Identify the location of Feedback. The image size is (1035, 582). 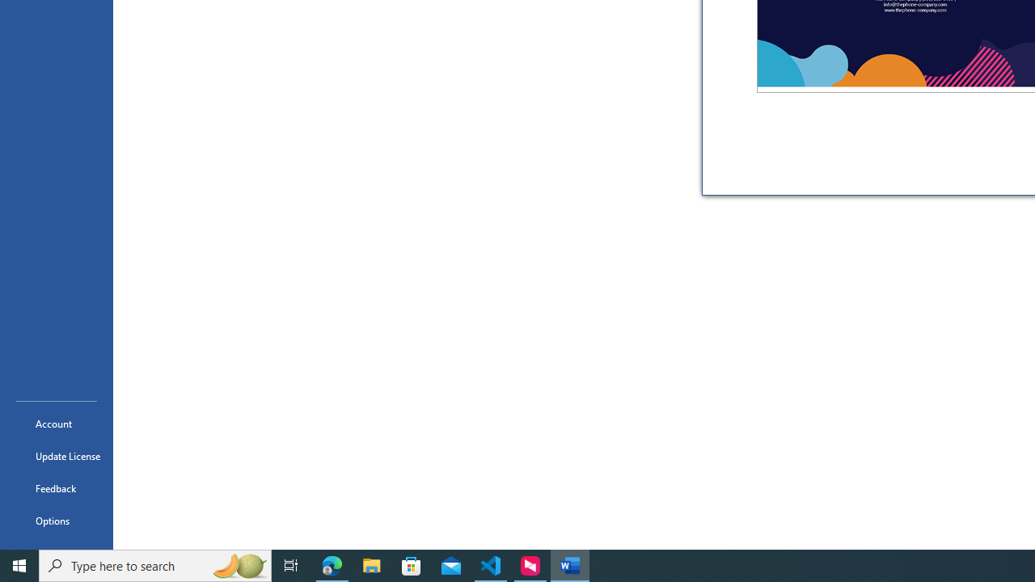
(57, 488).